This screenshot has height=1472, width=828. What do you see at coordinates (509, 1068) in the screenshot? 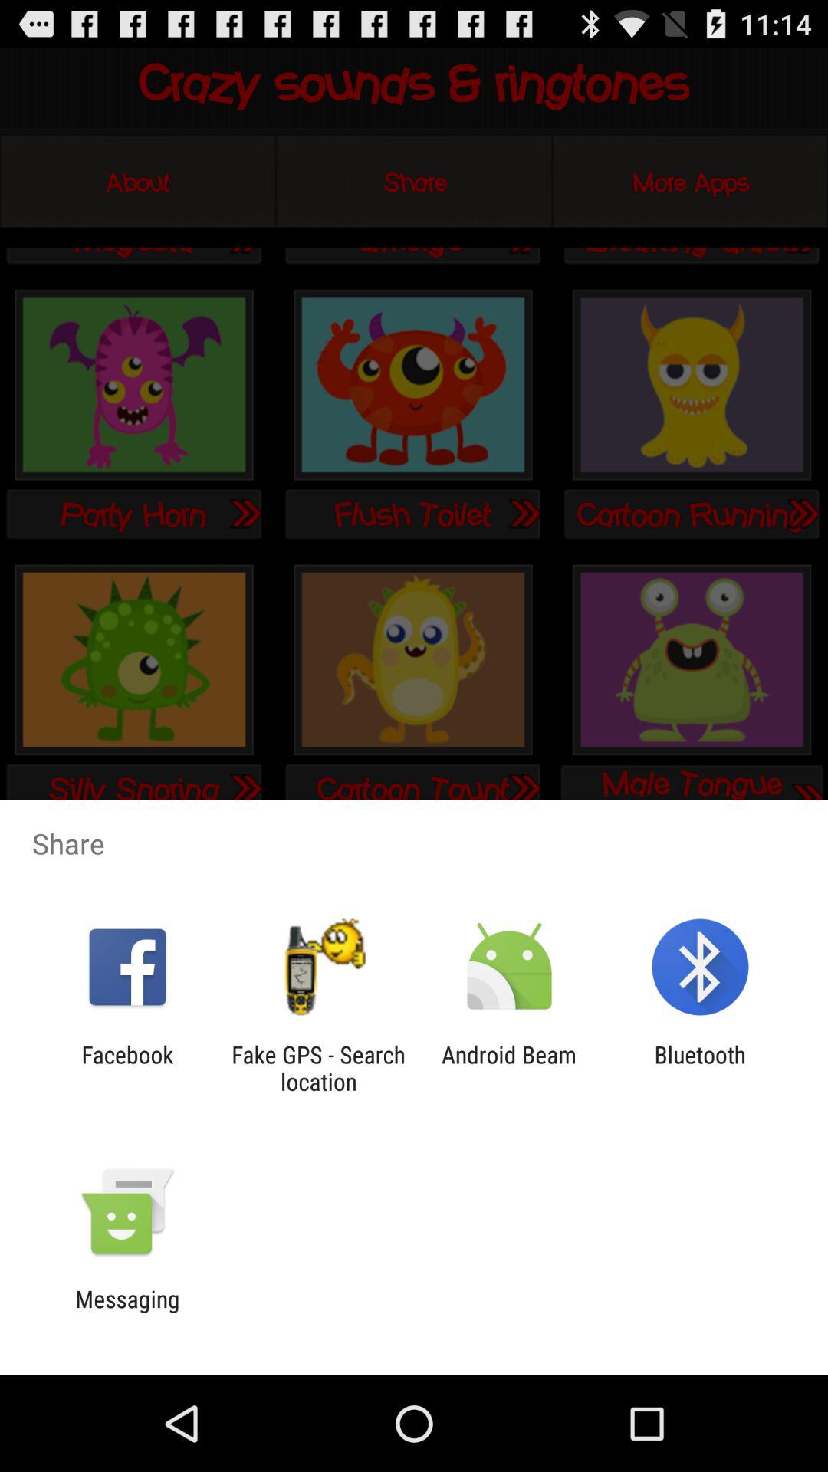
I see `turn on the app next to the fake gps search icon` at bounding box center [509, 1068].